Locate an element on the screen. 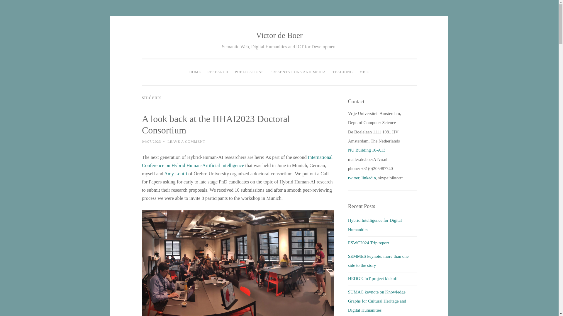  TEACHING is located at coordinates (342, 72).